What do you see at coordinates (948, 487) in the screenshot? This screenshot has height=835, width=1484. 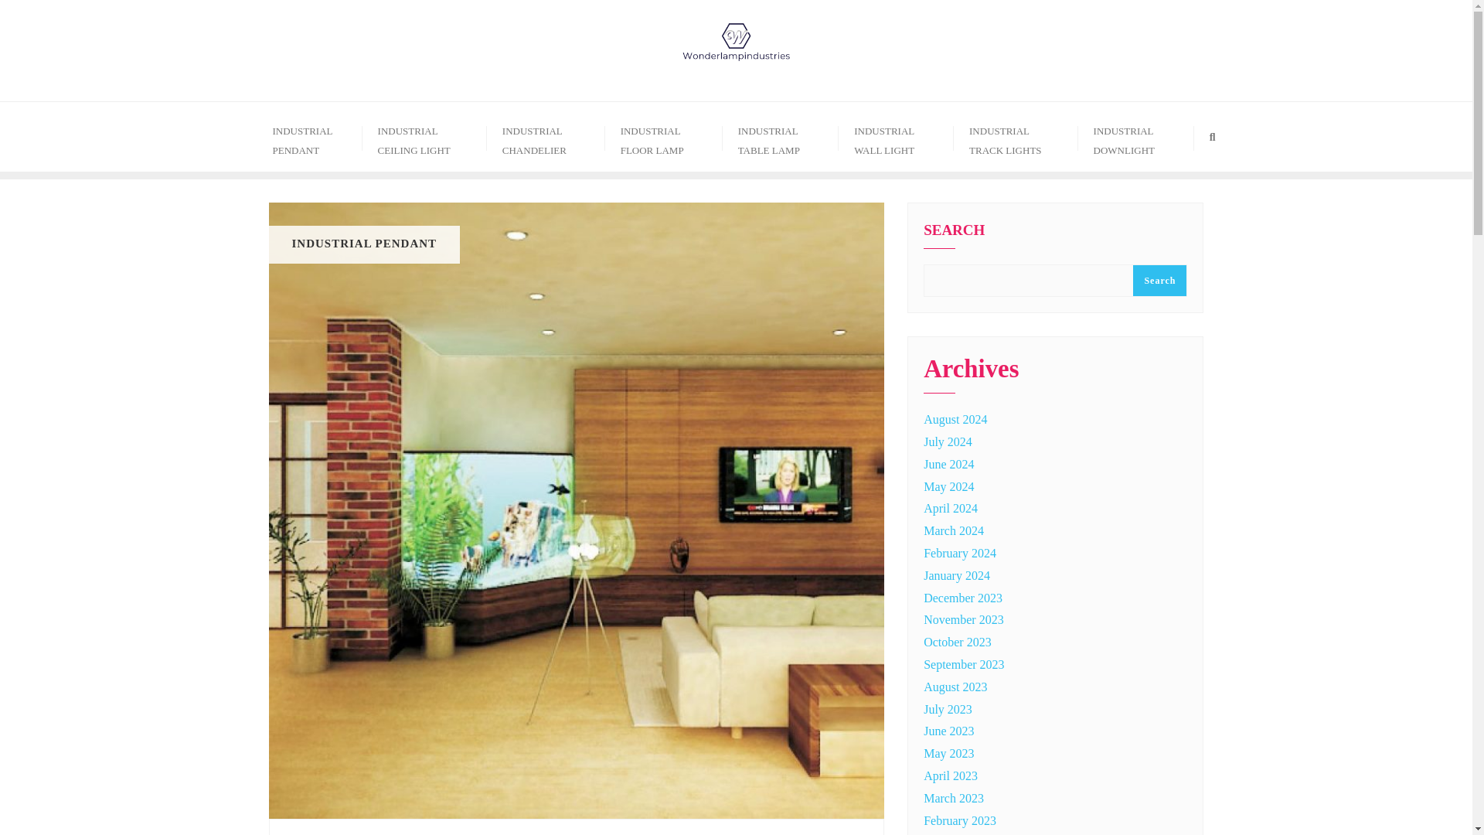 I see `May 2024` at bounding box center [948, 487].